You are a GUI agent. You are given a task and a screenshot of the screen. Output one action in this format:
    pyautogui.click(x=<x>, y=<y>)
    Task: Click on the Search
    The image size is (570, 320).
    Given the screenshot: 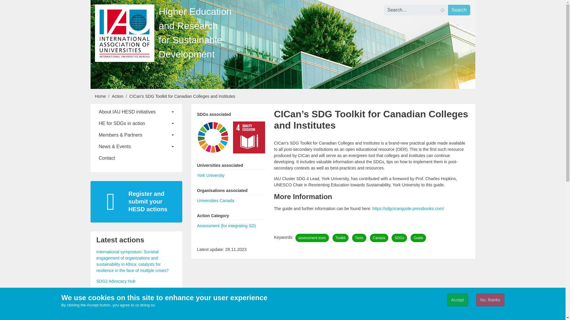 What is the action you would take?
    pyautogui.click(x=459, y=10)
    